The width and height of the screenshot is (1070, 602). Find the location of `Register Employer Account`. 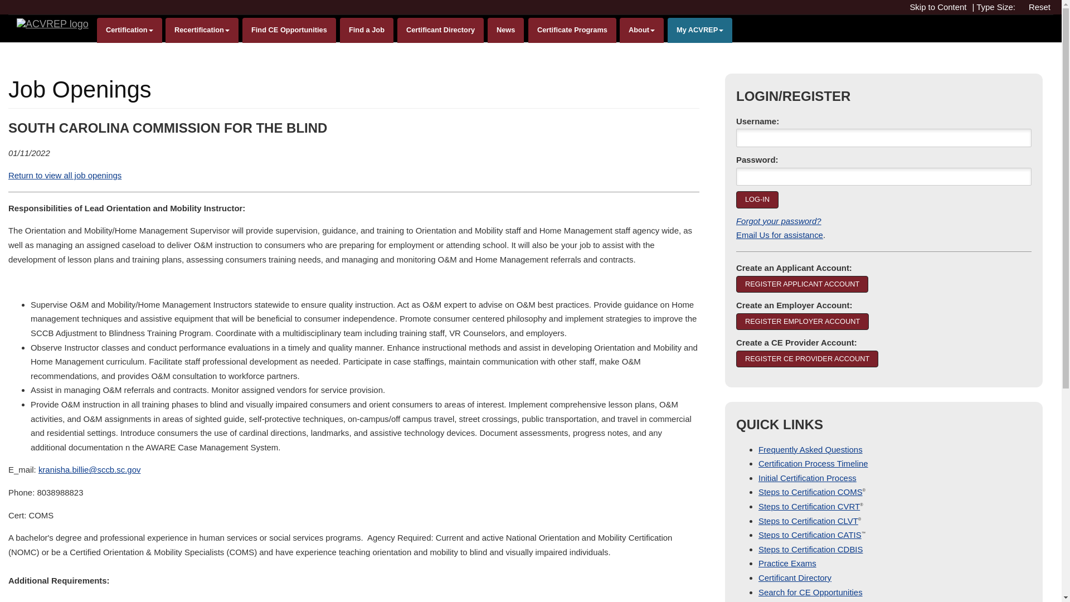

Register Employer Account is located at coordinates (802, 321).